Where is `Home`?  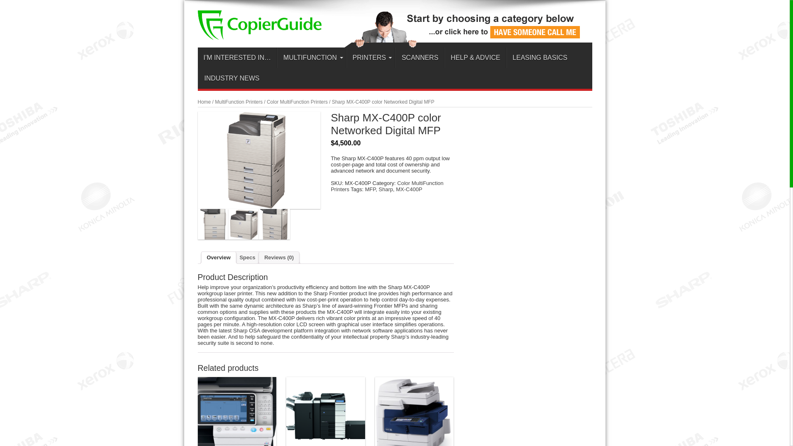
Home is located at coordinates (204, 102).